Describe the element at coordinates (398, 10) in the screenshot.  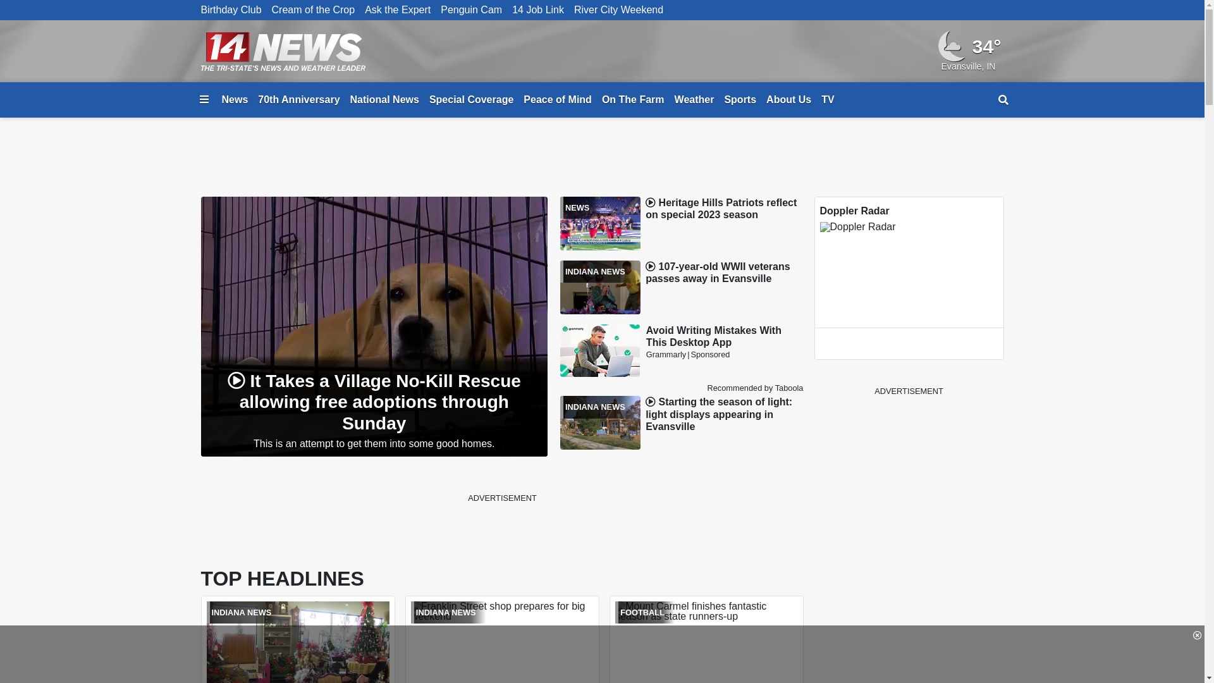
I see `Ask the Expert` at that location.